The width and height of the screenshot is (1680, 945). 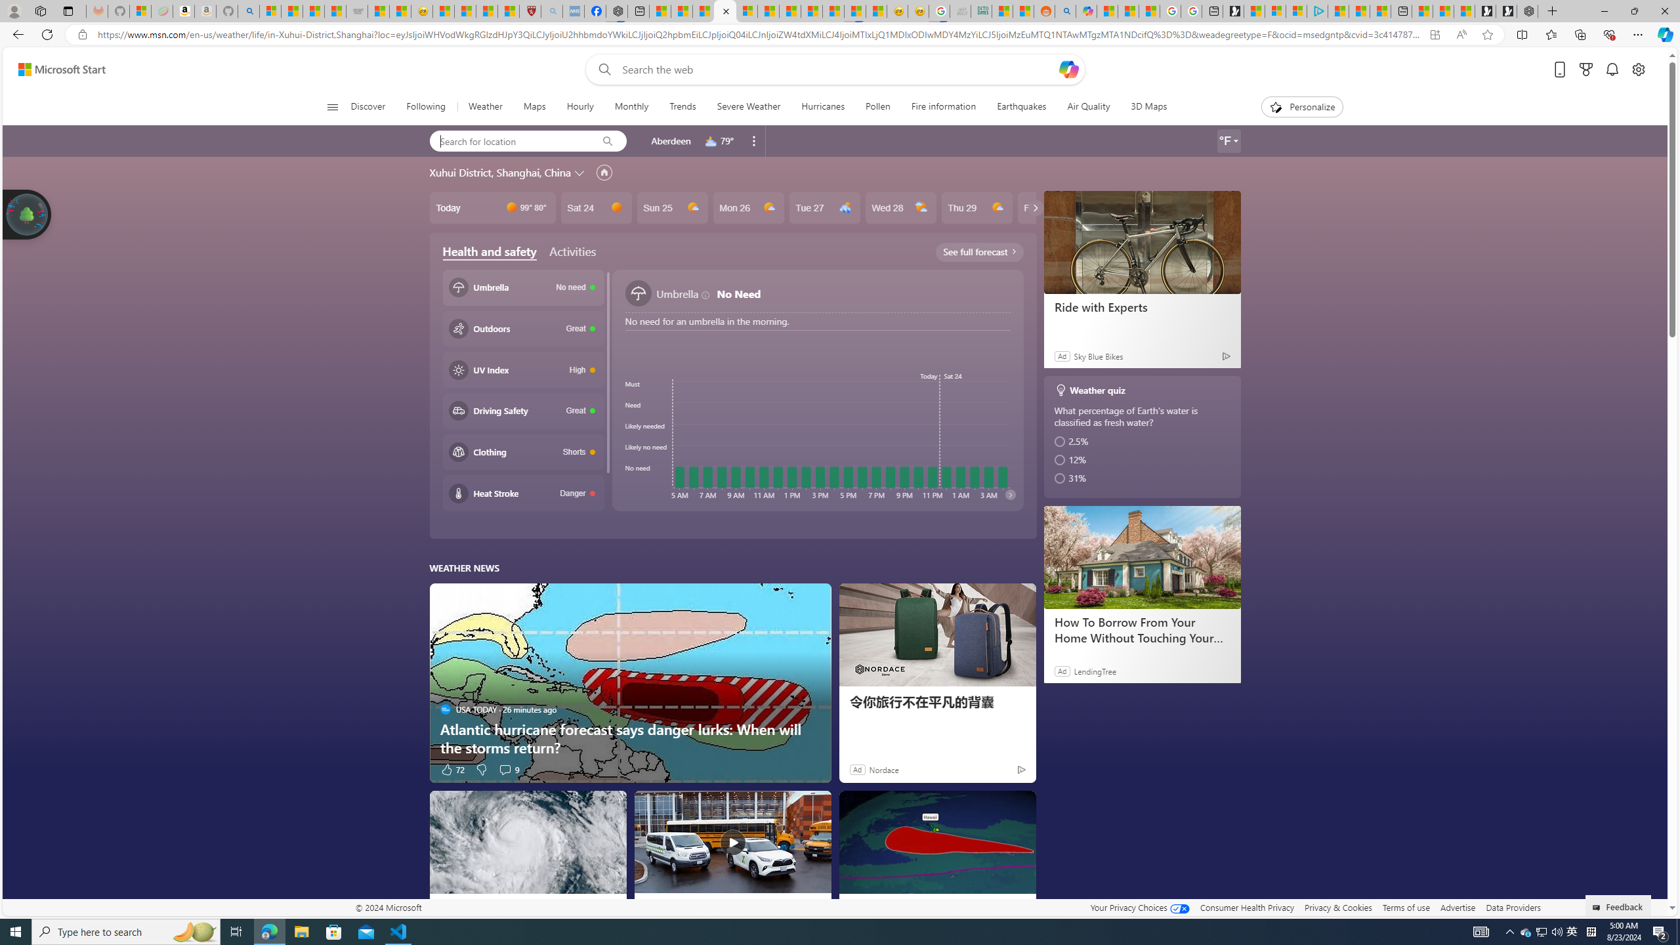 What do you see at coordinates (650, 906) in the screenshot?
I see `AccuWeather` at bounding box center [650, 906].